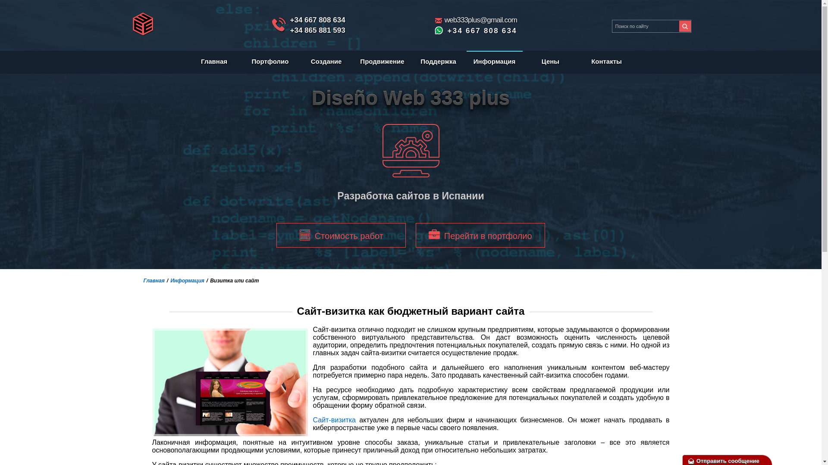 This screenshot has height=465, width=828. I want to click on +34 865 881 593, so click(317, 30).